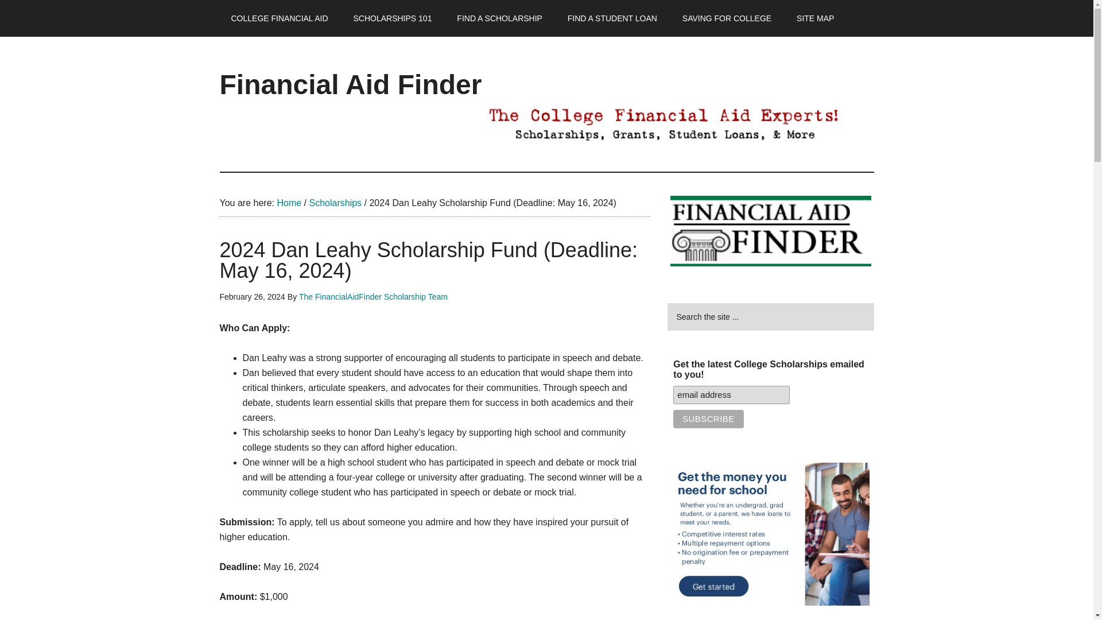 This screenshot has height=620, width=1102. What do you see at coordinates (392, 18) in the screenshot?
I see `SCHOLARSHIPS 101` at bounding box center [392, 18].